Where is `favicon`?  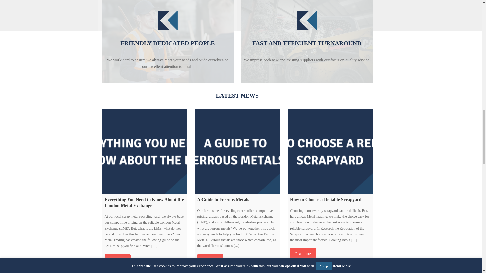
favicon is located at coordinates (307, 20).